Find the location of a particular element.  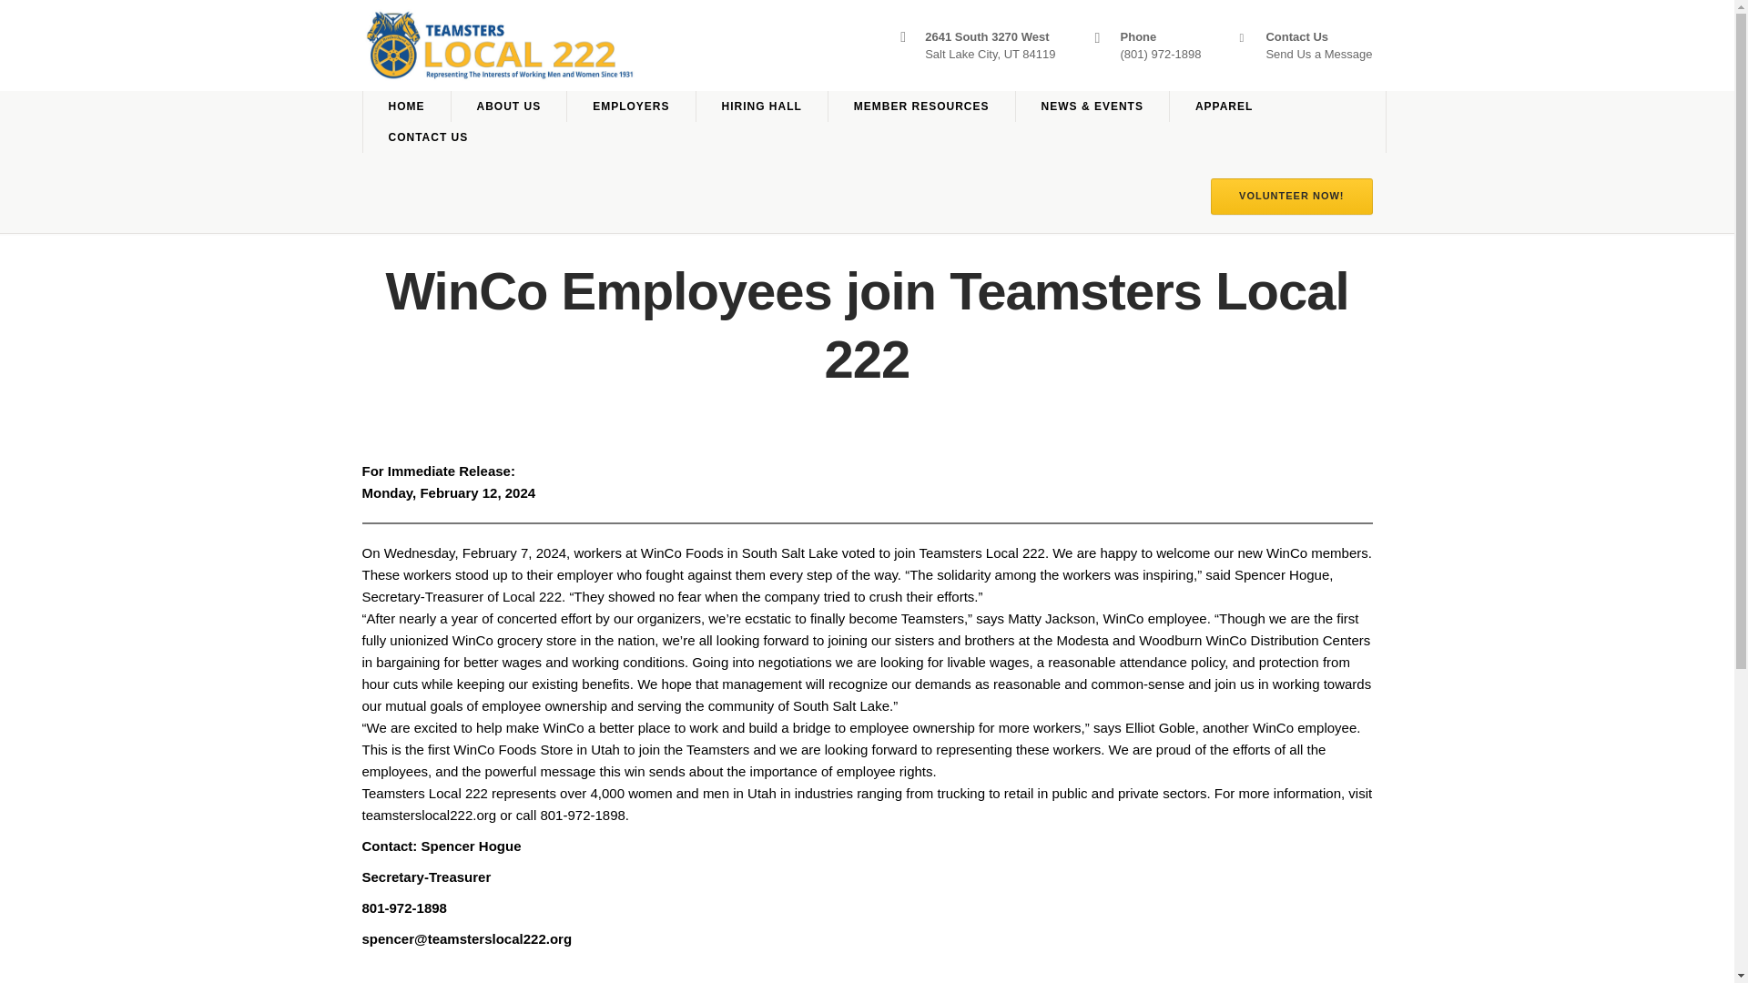

APPAREL is located at coordinates (1224, 106).